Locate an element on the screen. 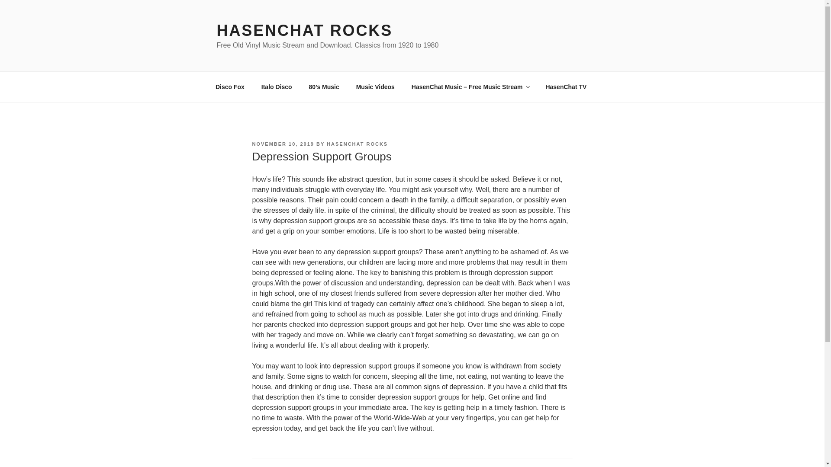 The width and height of the screenshot is (831, 467). Disco Fox is located at coordinates (229, 86).